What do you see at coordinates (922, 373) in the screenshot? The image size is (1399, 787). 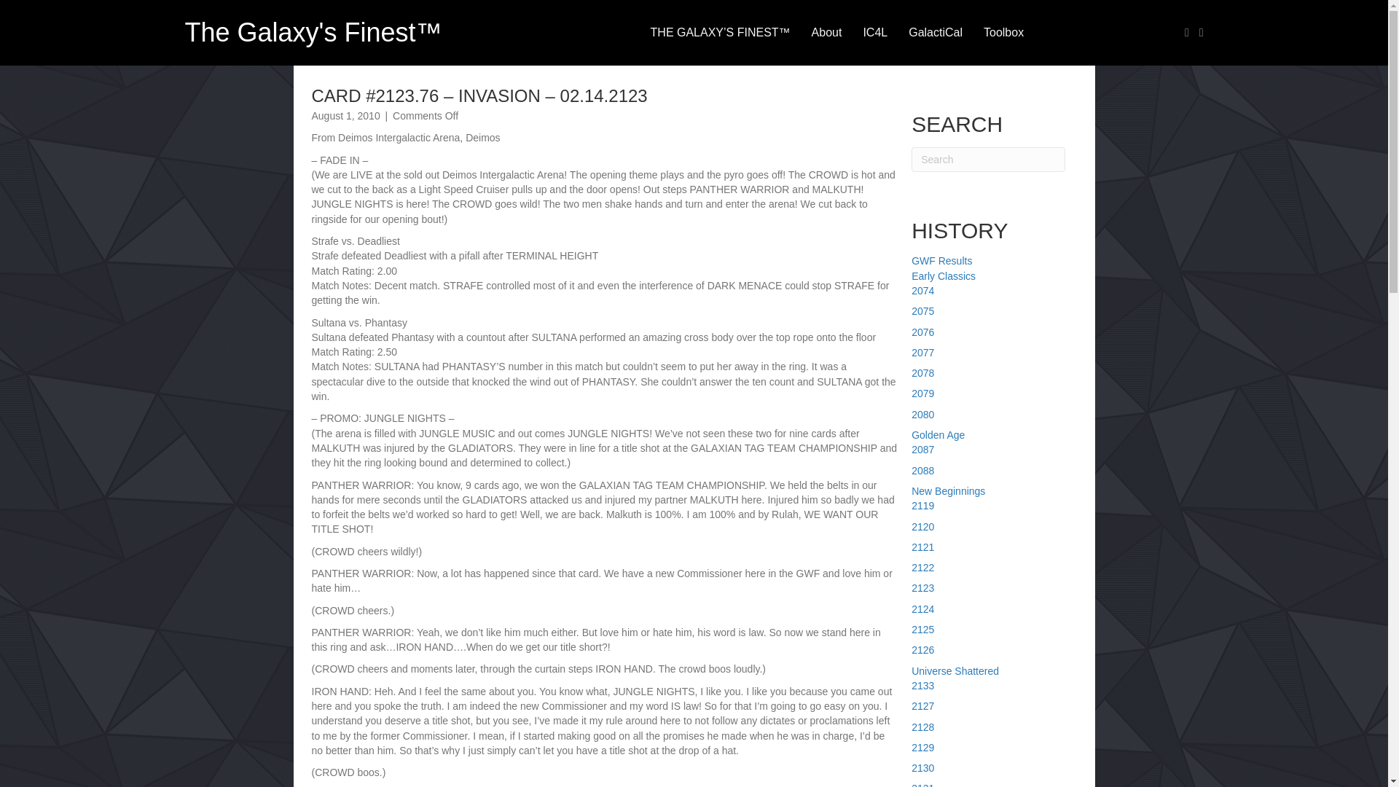 I see `2078` at bounding box center [922, 373].